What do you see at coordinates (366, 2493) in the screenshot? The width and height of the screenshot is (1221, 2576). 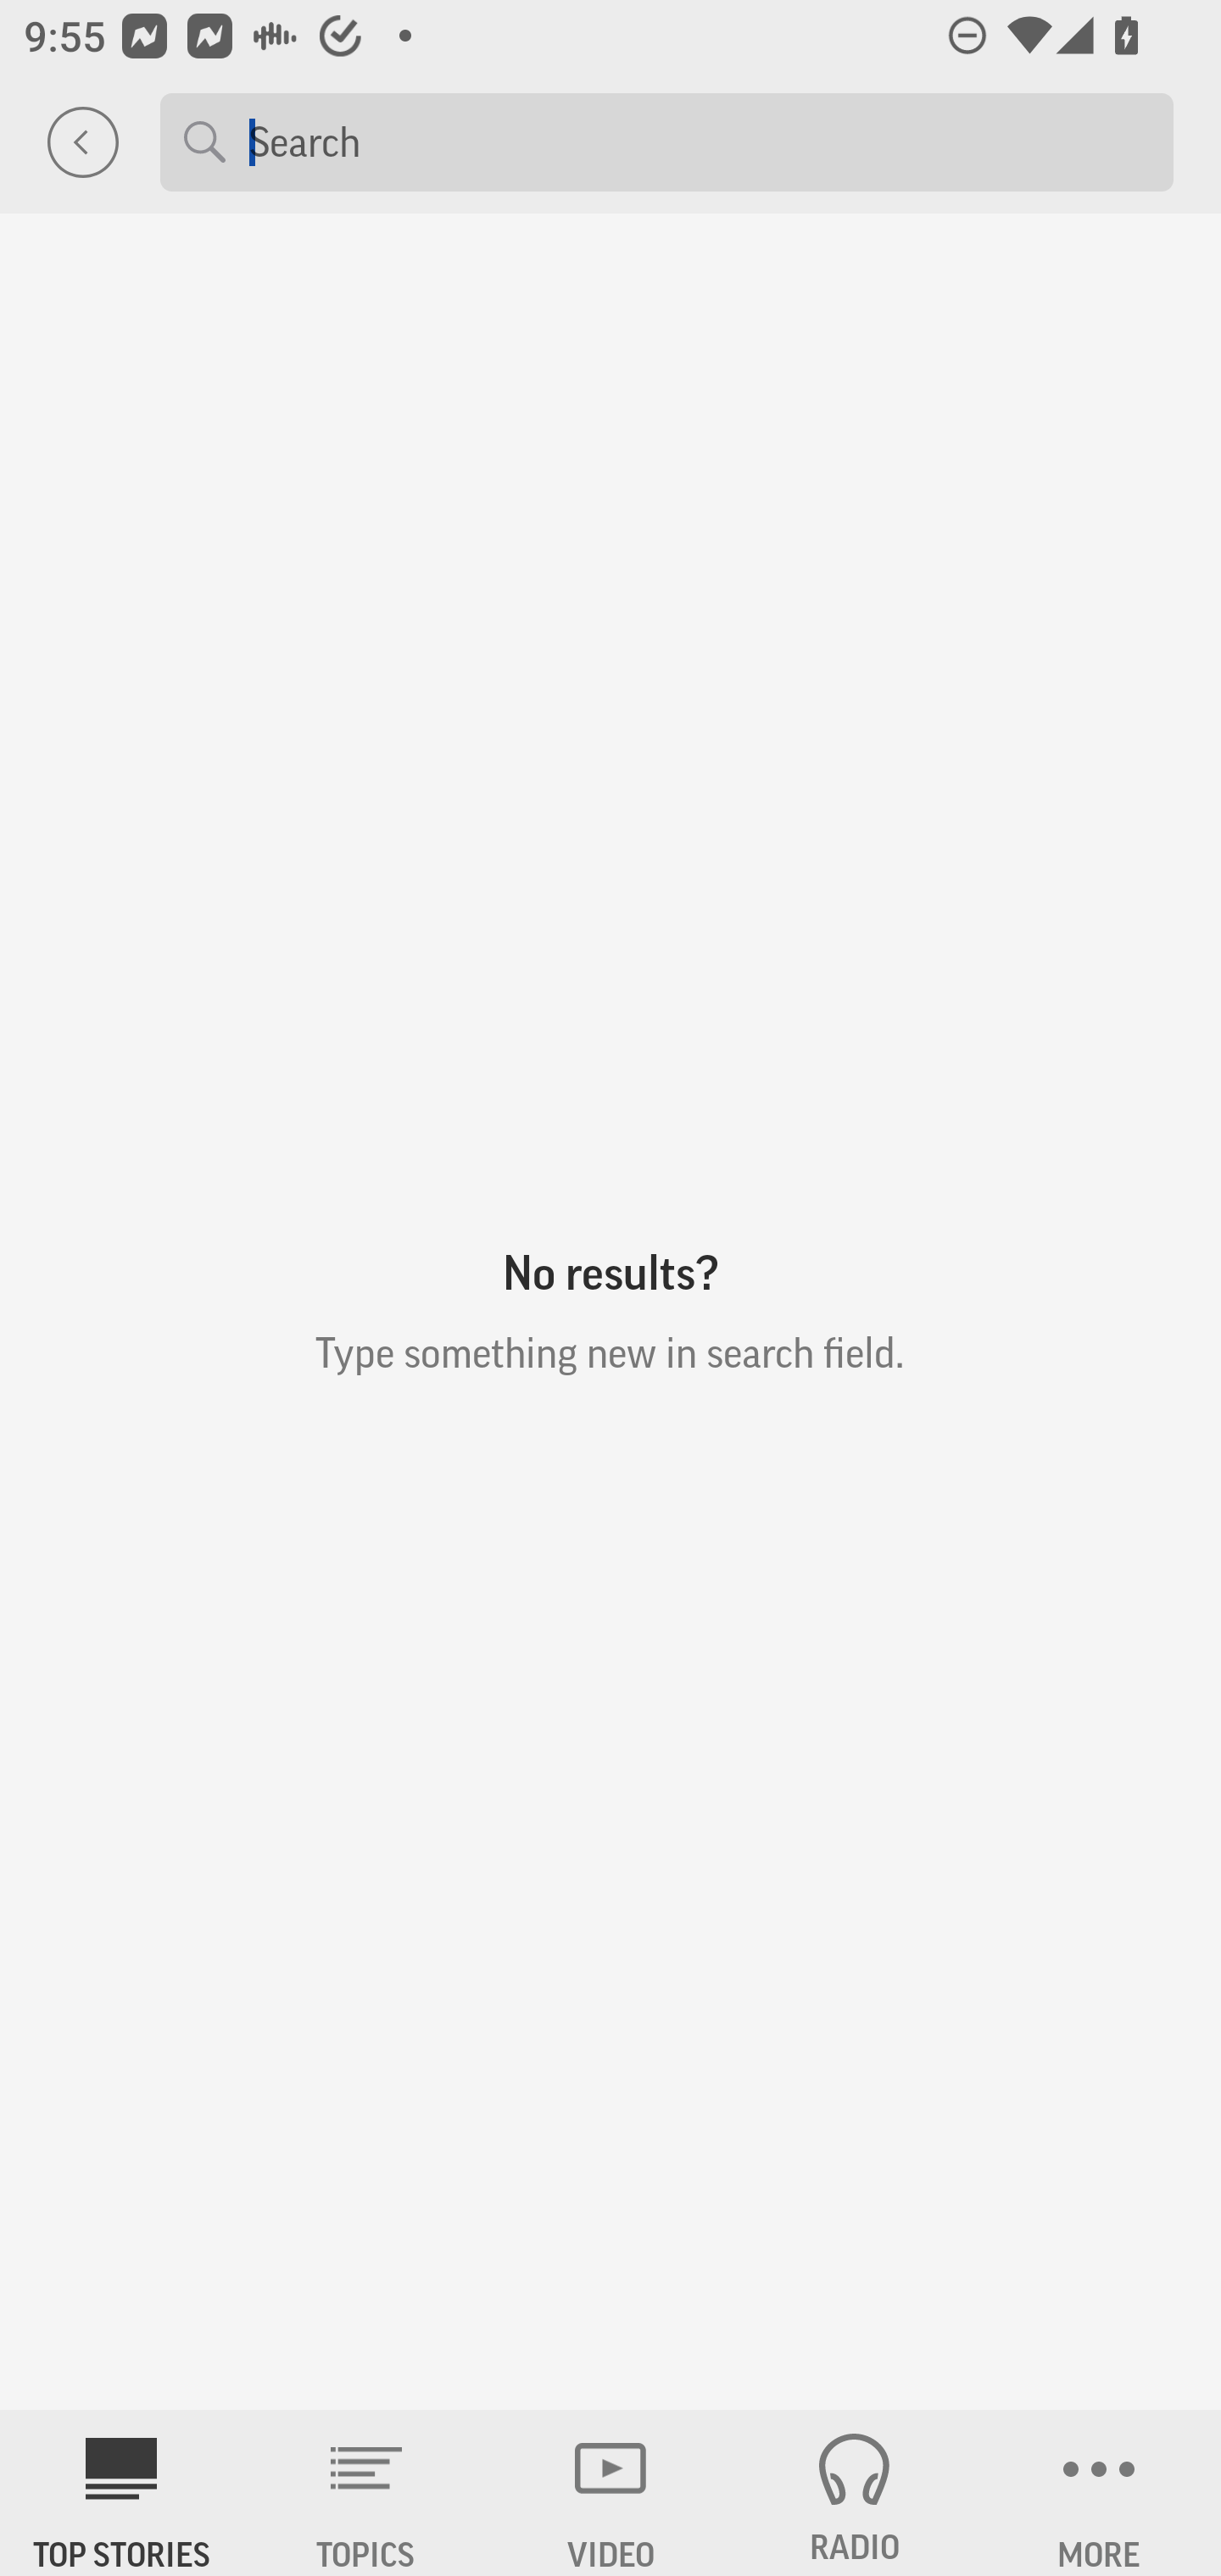 I see `TOPICS` at bounding box center [366, 2493].